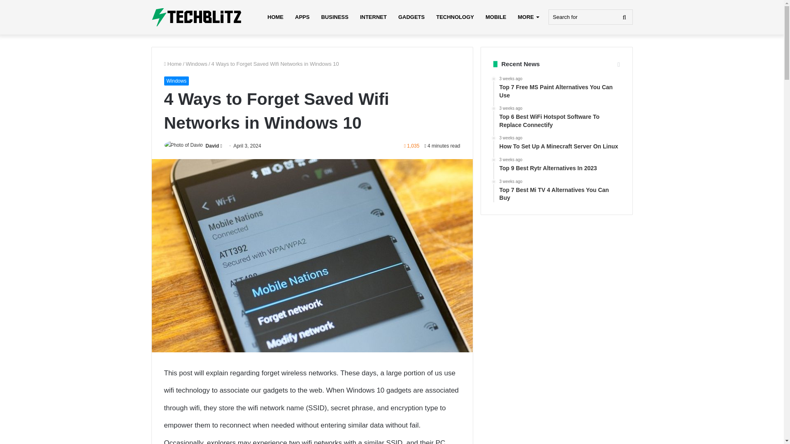 This screenshot has height=444, width=790. What do you see at coordinates (196, 64) in the screenshot?
I see `Windows` at bounding box center [196, 64].